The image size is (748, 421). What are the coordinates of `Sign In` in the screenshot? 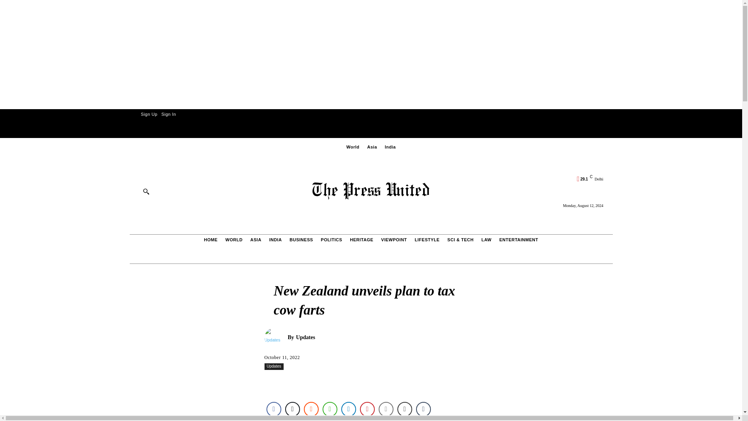 It's located at (168, 114).